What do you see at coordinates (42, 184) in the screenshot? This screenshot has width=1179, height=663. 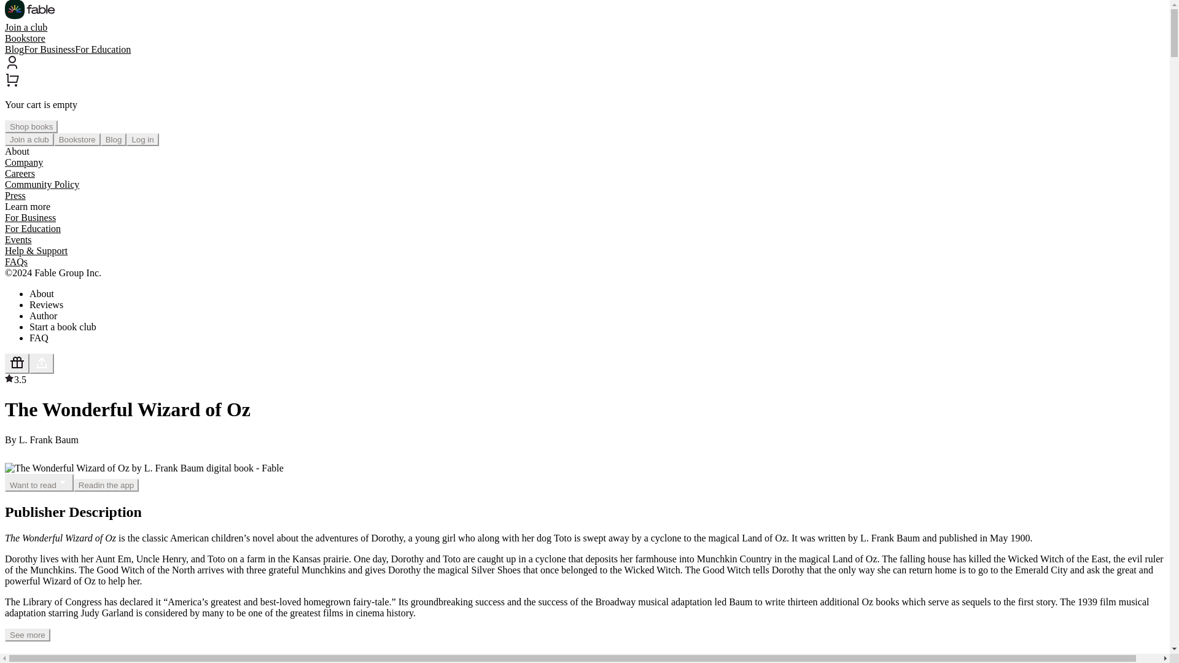 I see `Community Policy` at bounding box center [42, 184].